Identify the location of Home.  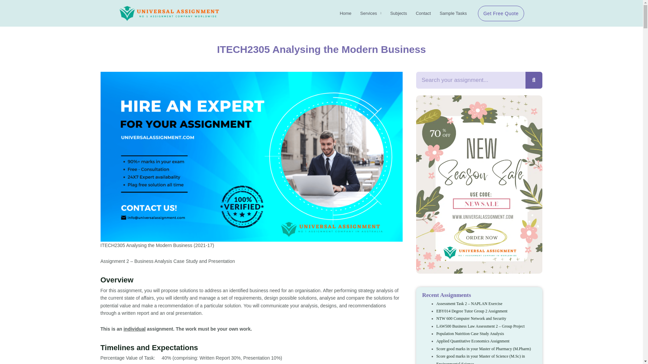
(346, 13).